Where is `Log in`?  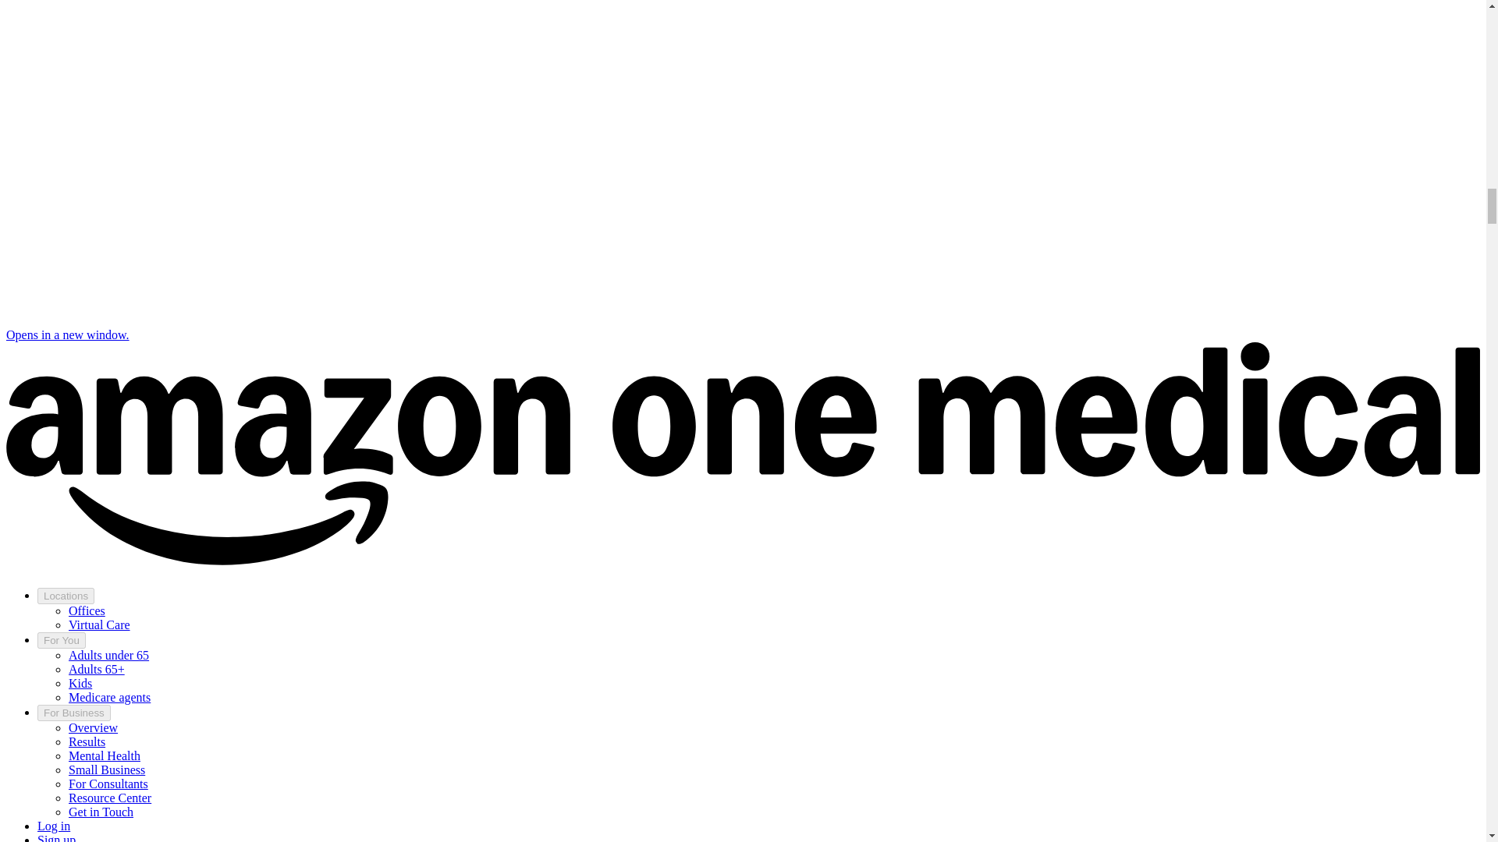
Log in is located at coordinates (54, 826).